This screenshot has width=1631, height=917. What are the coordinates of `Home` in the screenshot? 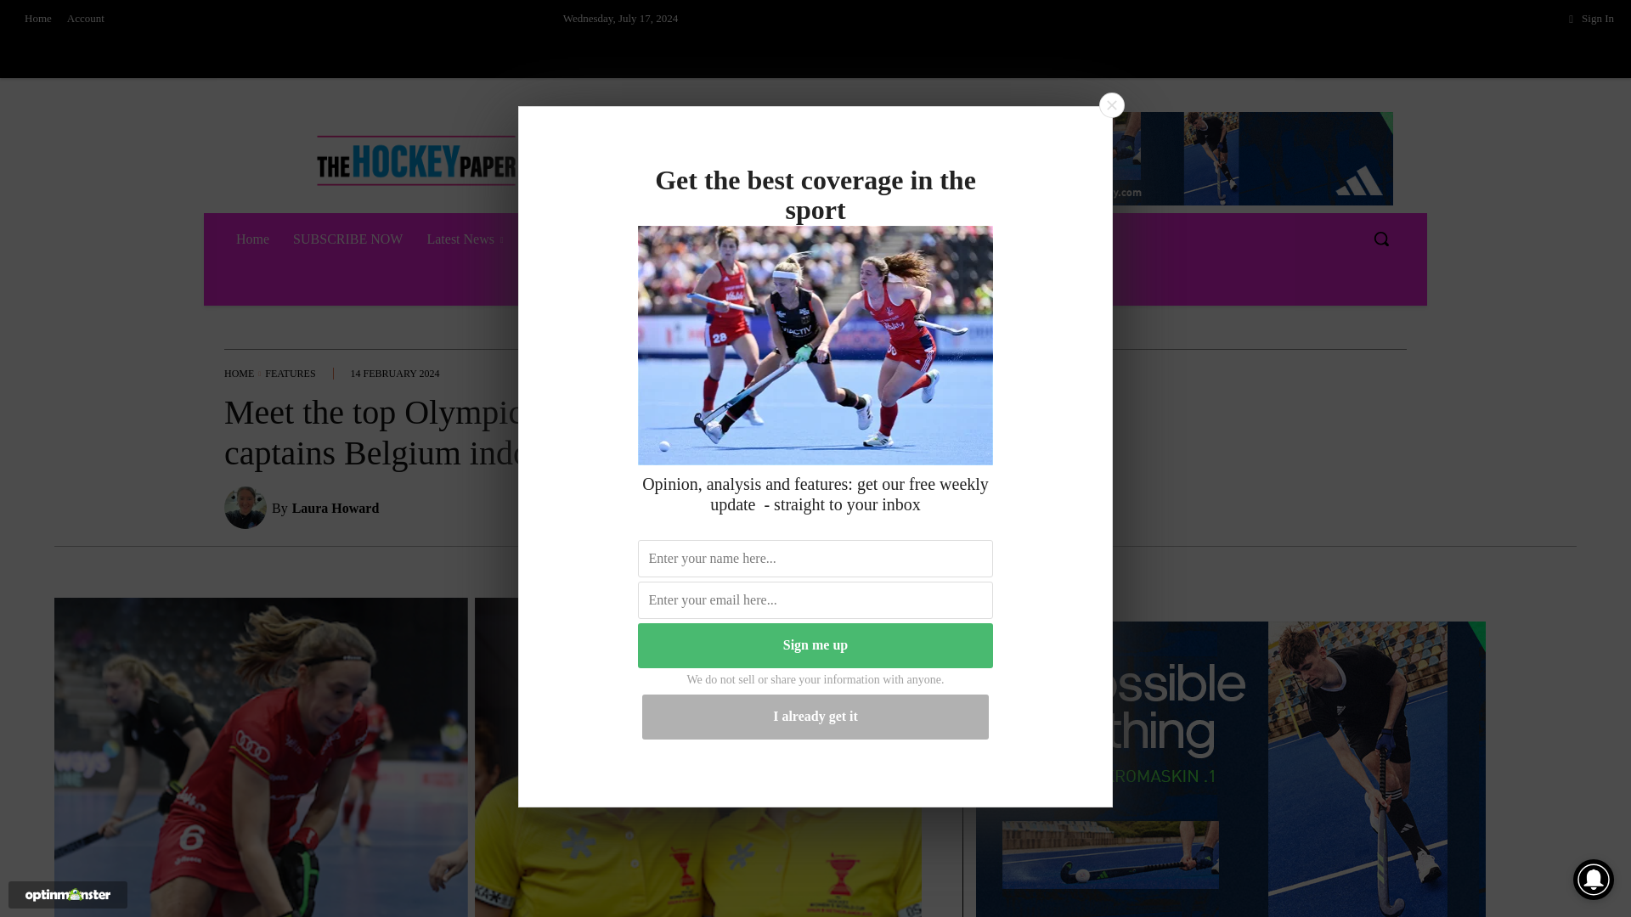 It's located at (37, 19).